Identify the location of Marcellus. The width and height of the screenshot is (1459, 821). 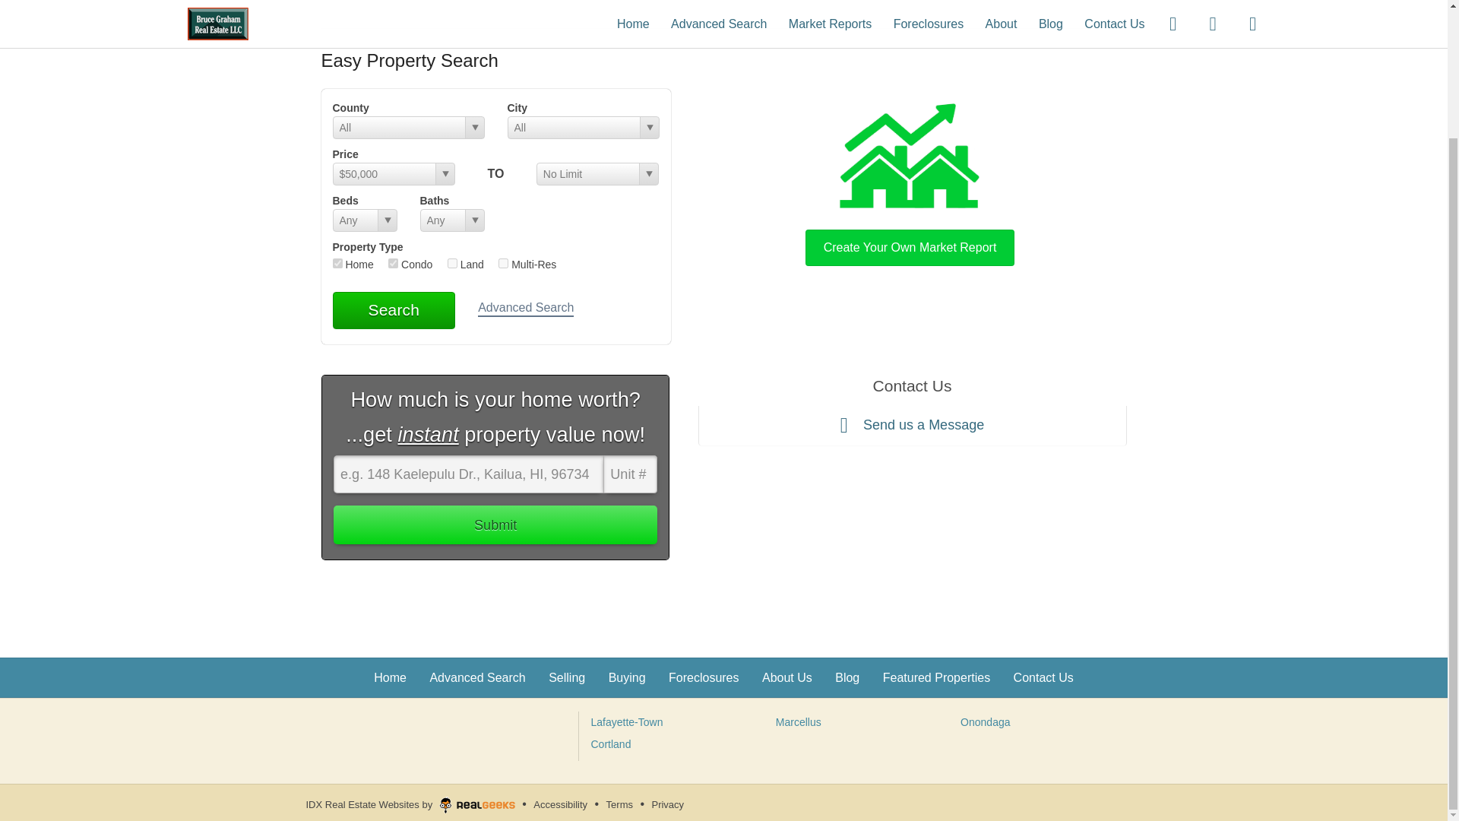
(798, 721).